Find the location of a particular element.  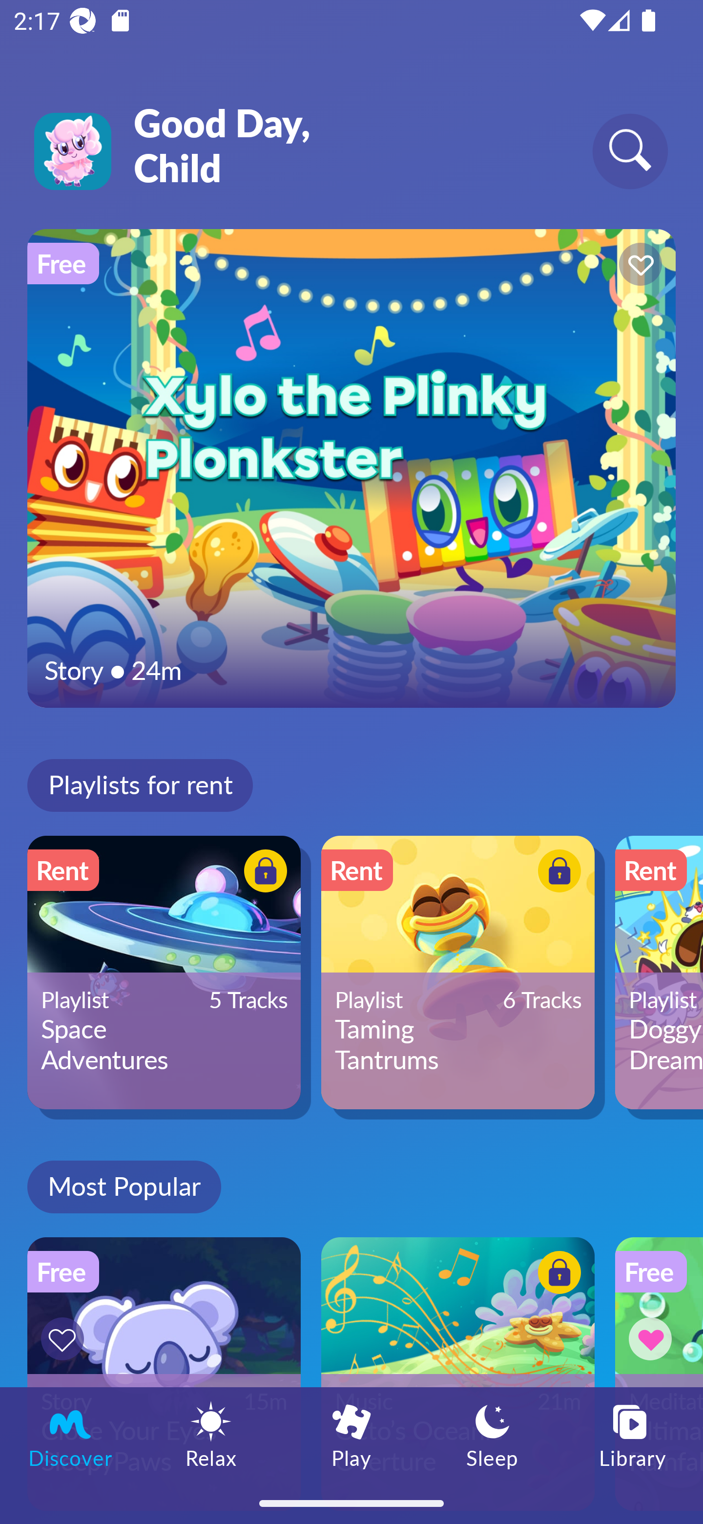

Search is located at coordinates (630, 150).